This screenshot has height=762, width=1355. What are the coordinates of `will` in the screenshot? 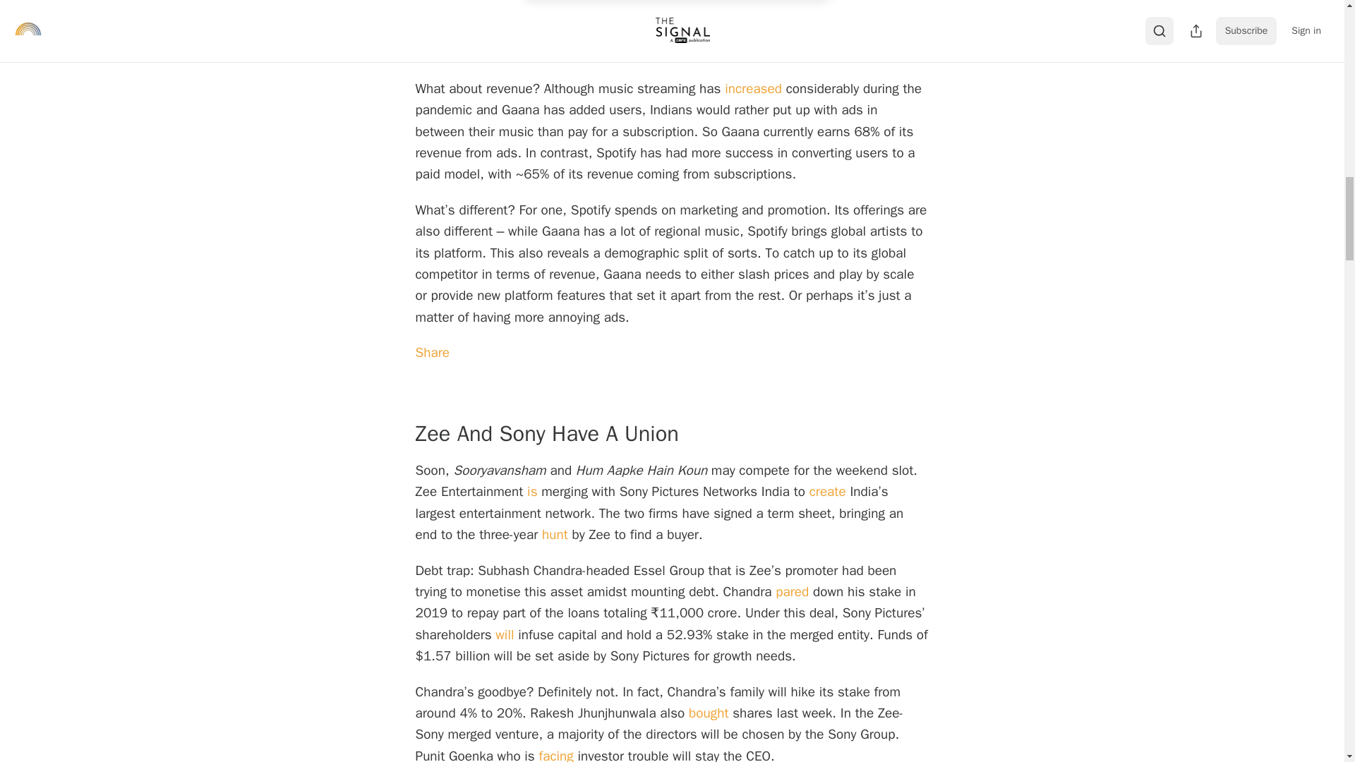 It's located at (504, 634).